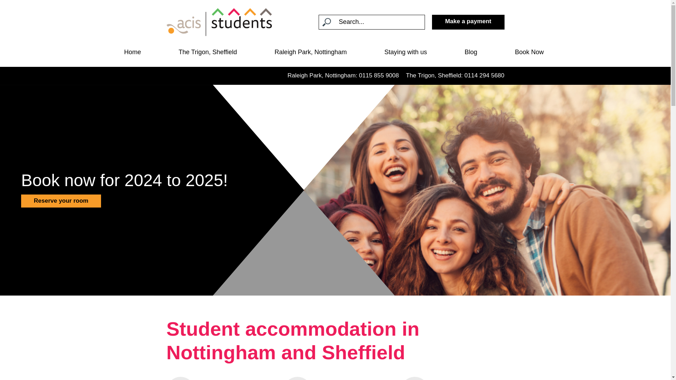  What do you see at coordinates (471, 54) in the screenshot?
I see `Blog` at bounding box center [471, 54].